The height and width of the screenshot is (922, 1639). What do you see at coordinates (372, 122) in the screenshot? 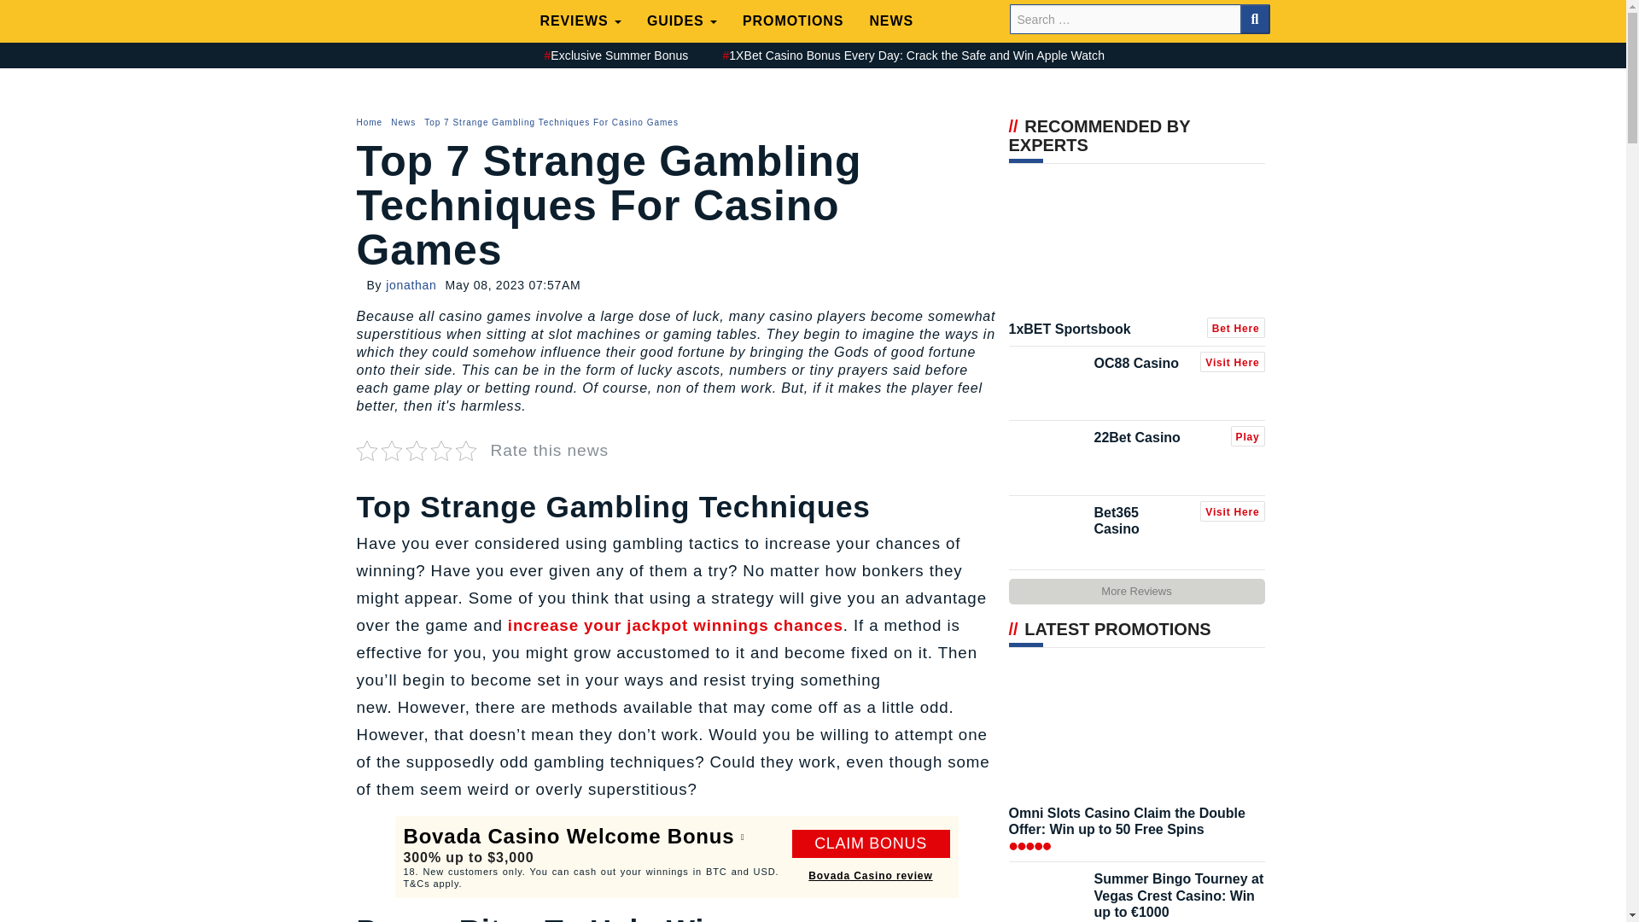
I see `Home` at bounding box center [372, 122].